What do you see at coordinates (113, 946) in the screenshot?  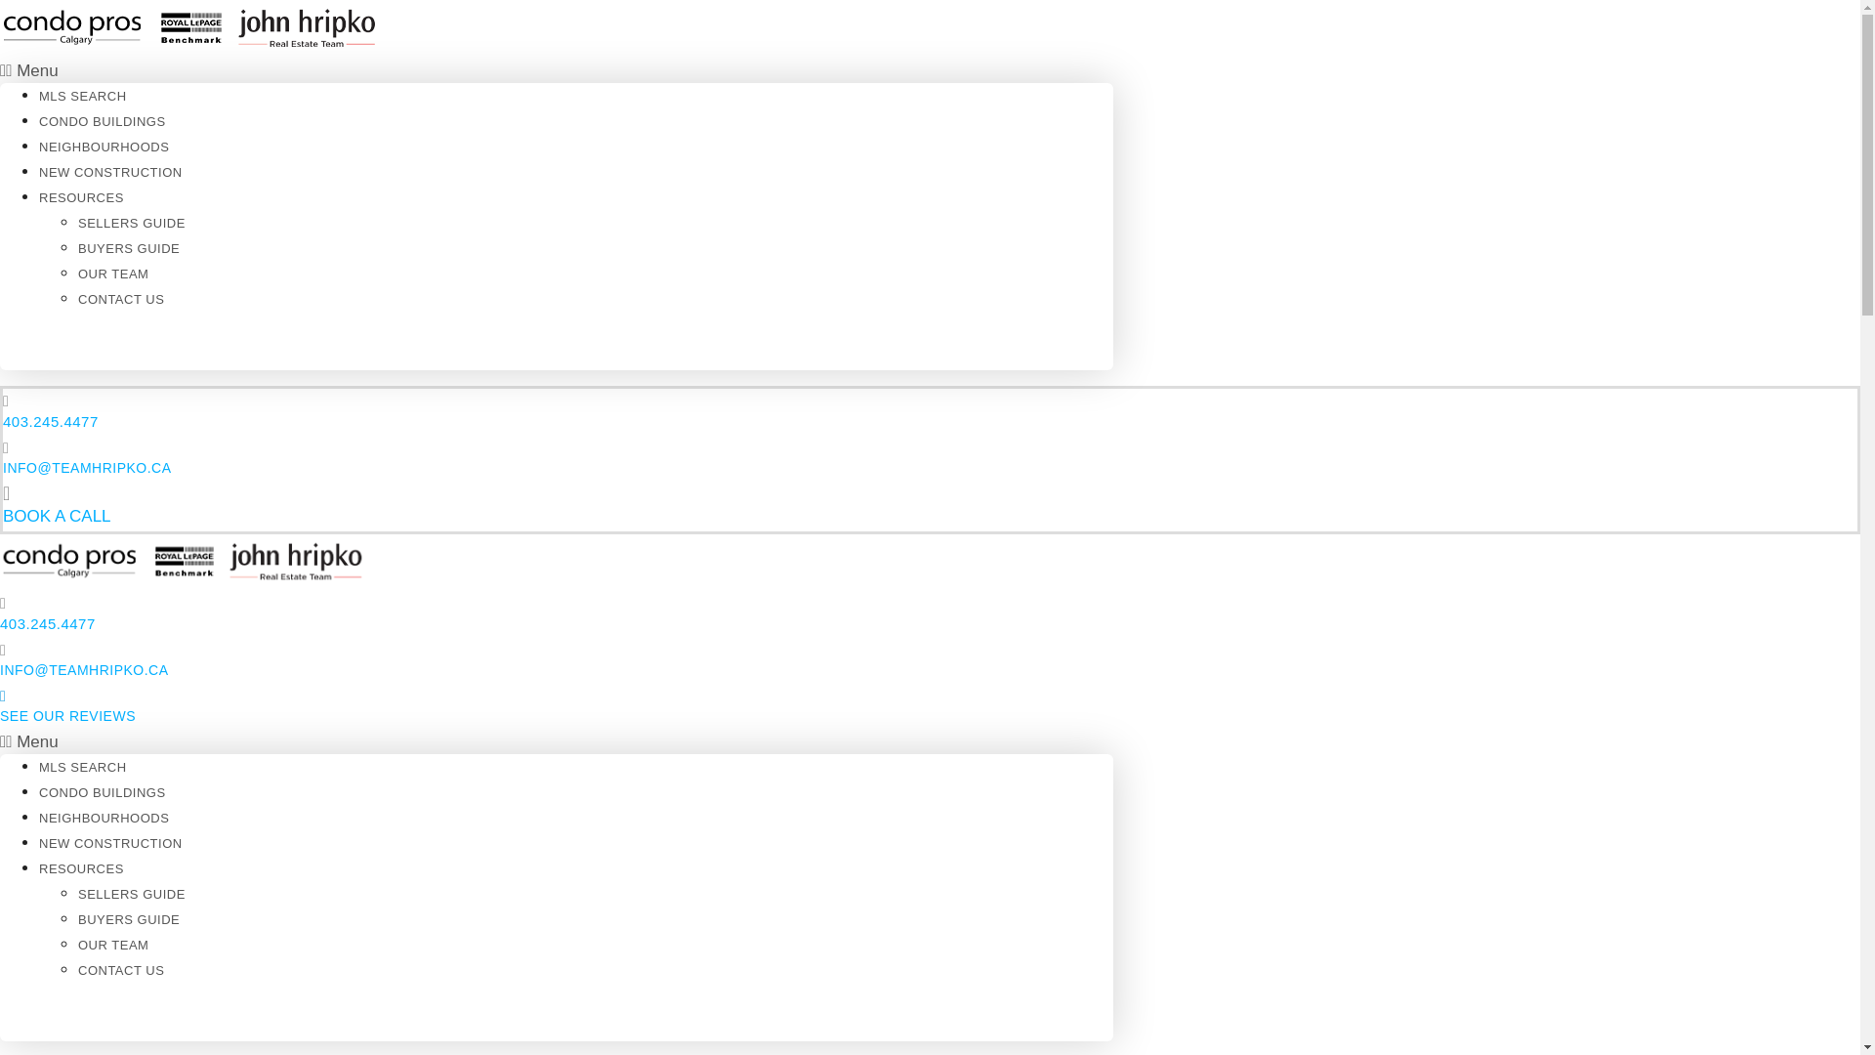 I see `OUR TEAM` at bounding box center [113, 946].